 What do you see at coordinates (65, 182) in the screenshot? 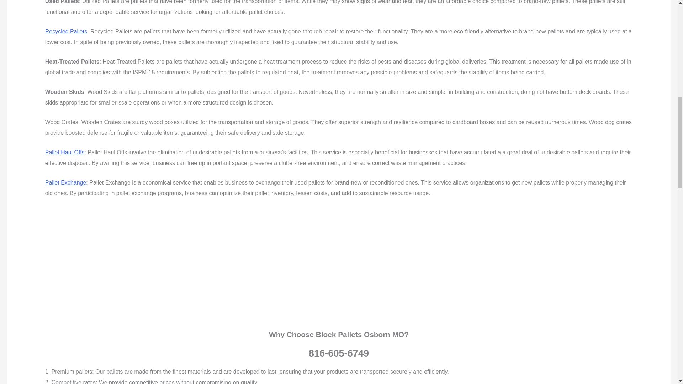
I see `Pallet Exchange` at bounding box center [65, 182].